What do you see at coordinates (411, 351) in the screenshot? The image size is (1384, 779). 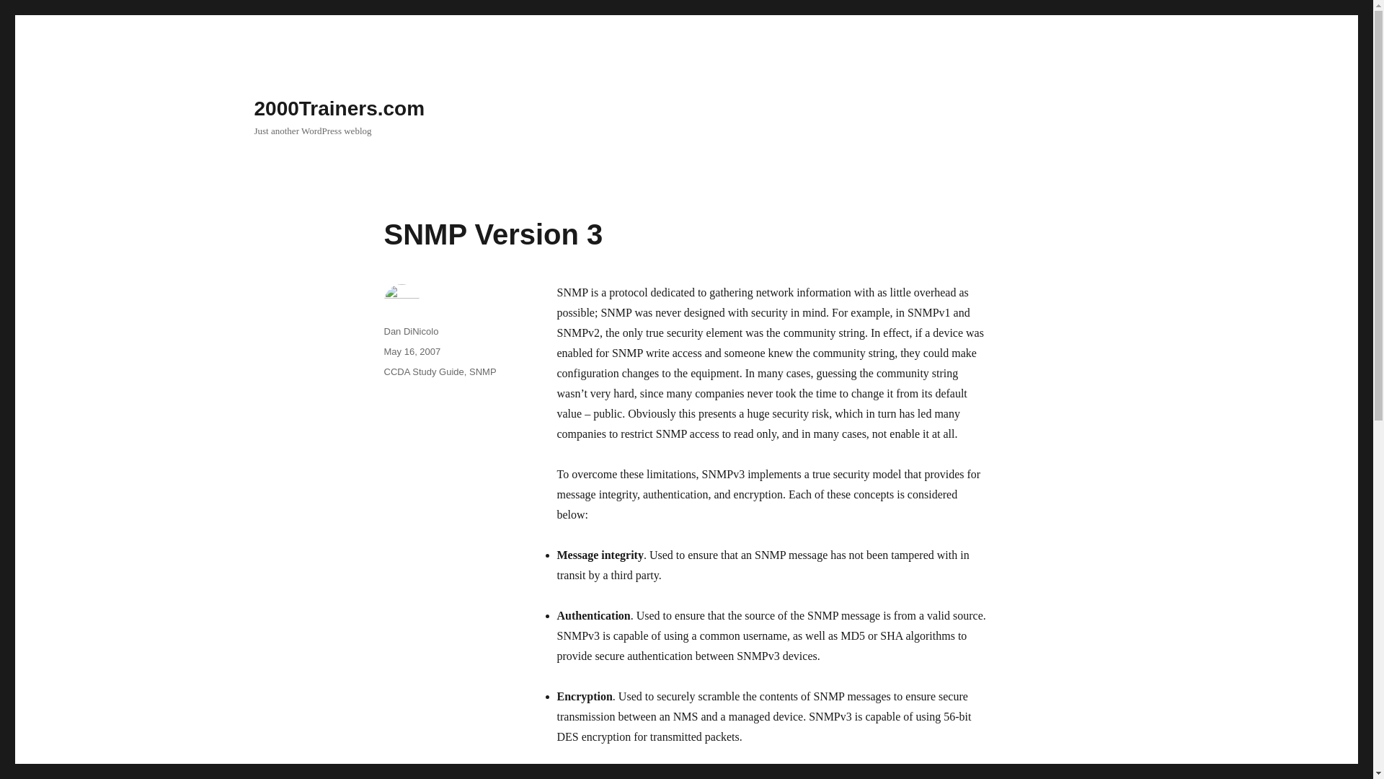 I see `May 16, 2007` at bounding box center [411, 351].